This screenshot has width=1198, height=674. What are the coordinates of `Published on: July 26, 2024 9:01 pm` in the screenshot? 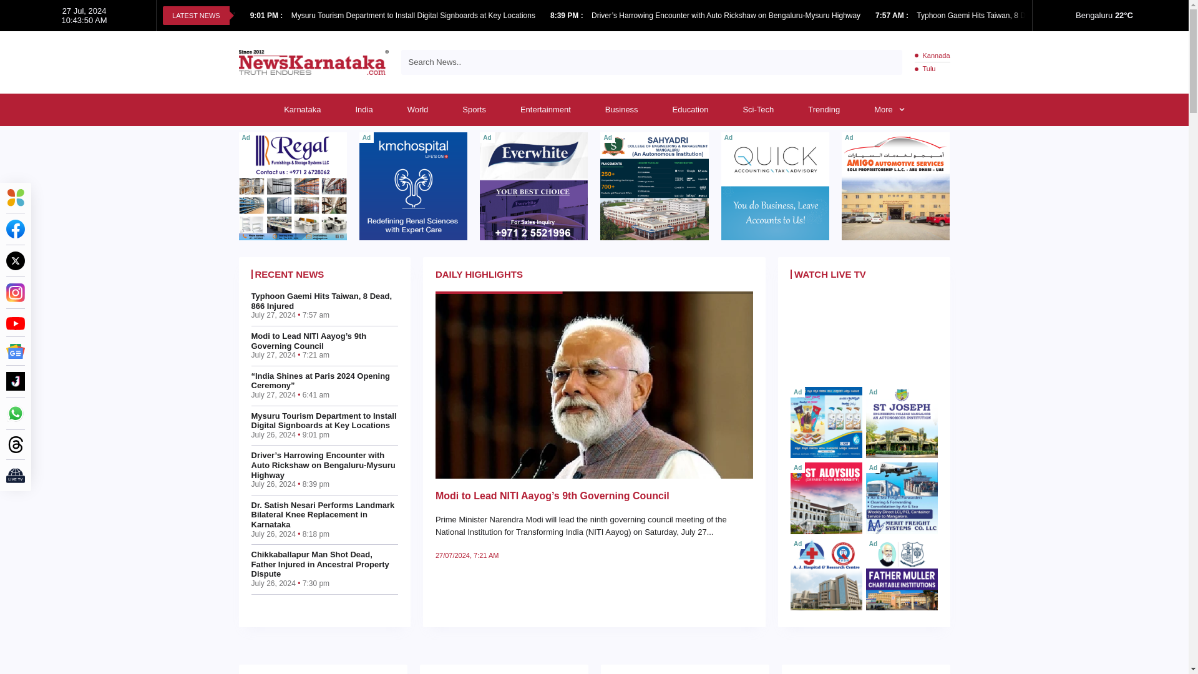 It's located at (267, 16).